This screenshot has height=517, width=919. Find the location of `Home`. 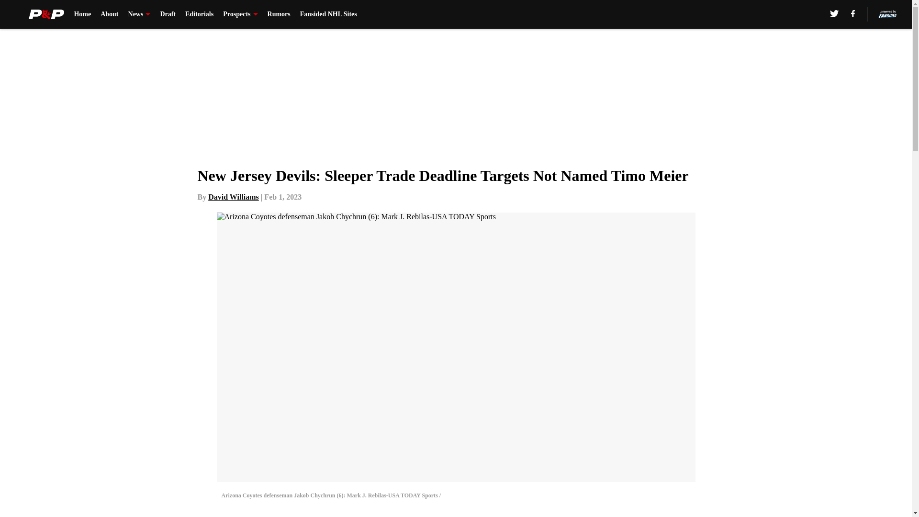

Home is located at coordinates (82, 14).